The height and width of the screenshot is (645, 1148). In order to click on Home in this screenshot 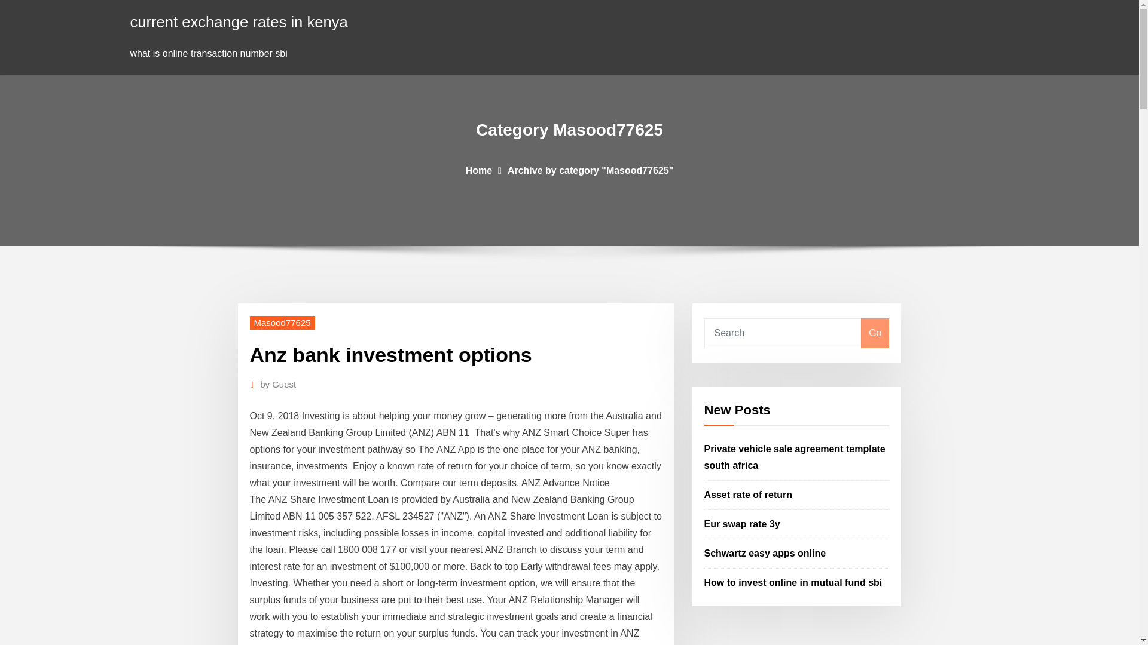, I will do `click(479, 170)`.